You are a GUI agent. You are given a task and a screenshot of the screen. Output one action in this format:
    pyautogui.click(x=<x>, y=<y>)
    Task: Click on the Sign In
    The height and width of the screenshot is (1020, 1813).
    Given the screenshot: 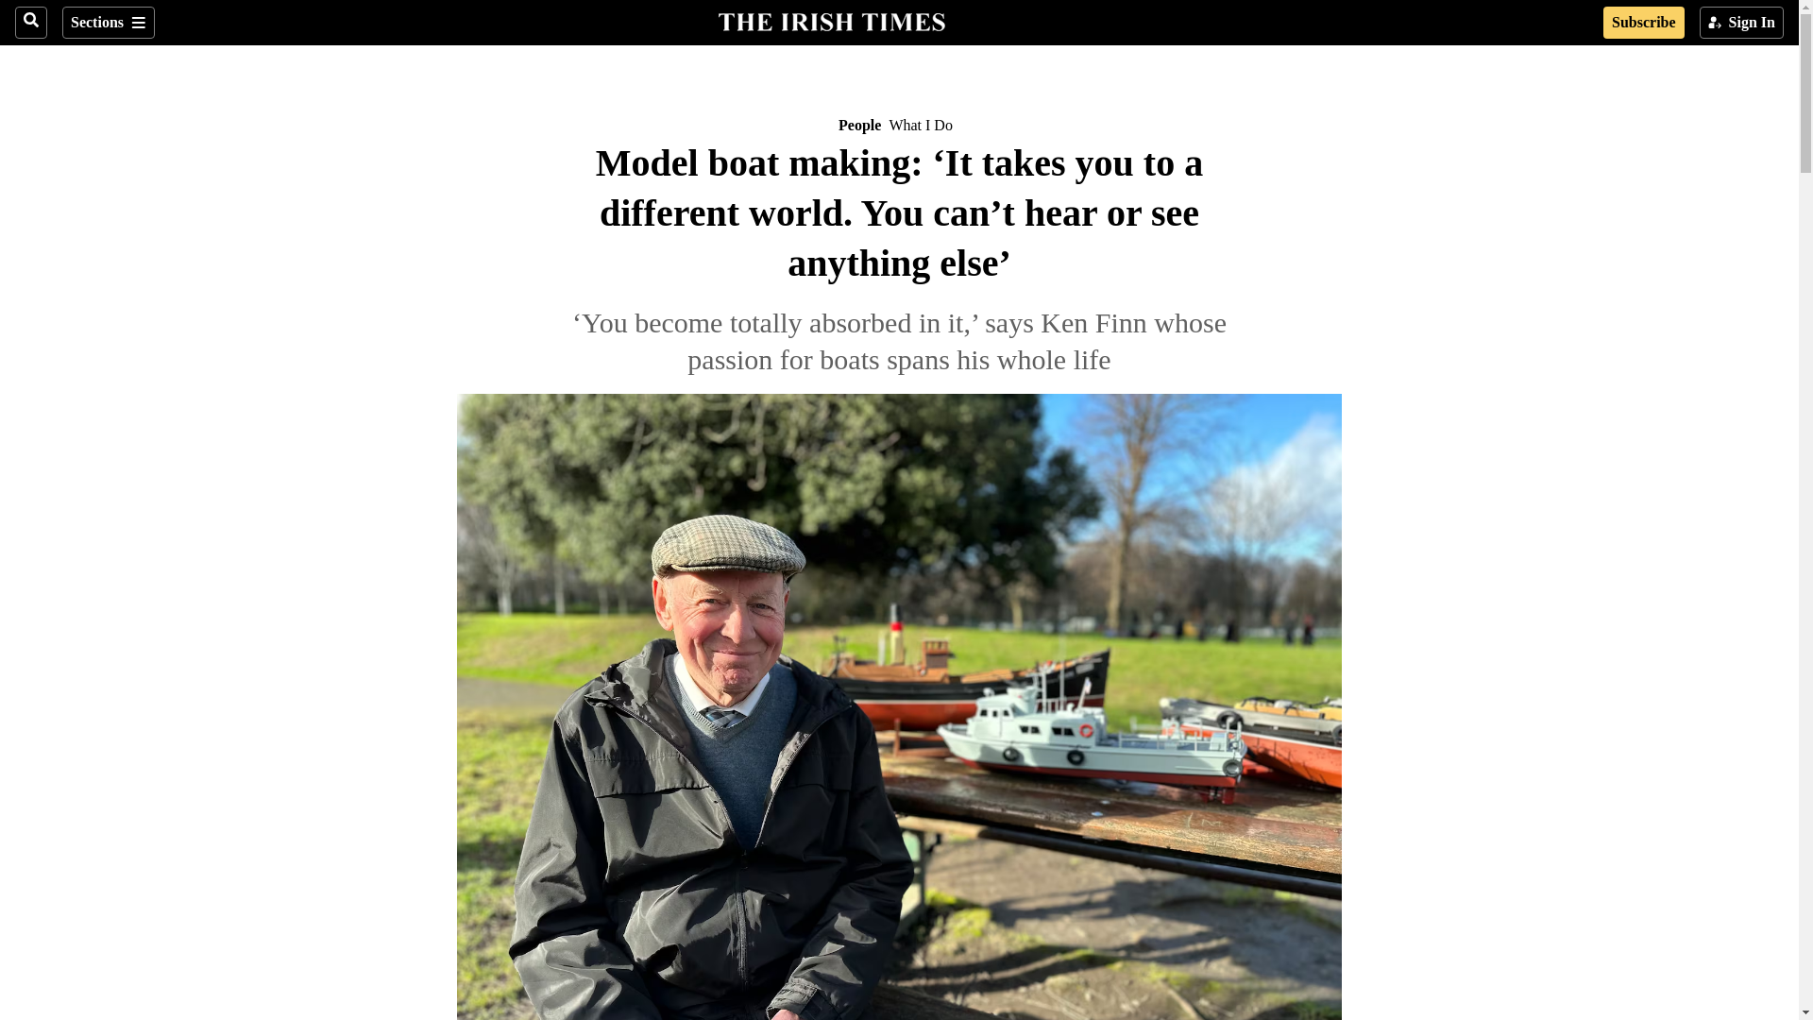 What is the action you would take?
    pyautogui.click(x=1741, y=23)
    